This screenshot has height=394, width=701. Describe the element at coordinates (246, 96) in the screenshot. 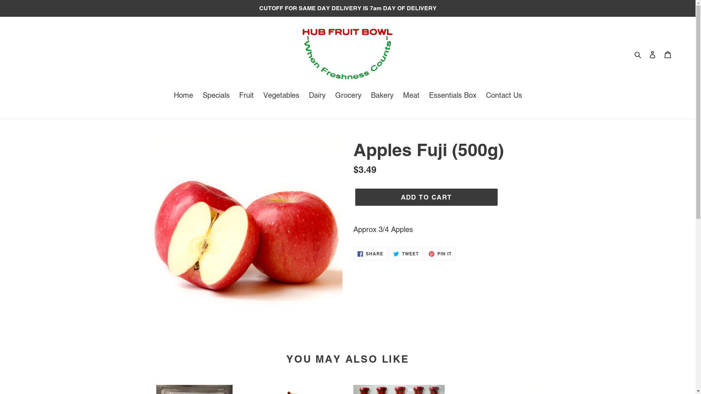

I see `Fruit` at that location.